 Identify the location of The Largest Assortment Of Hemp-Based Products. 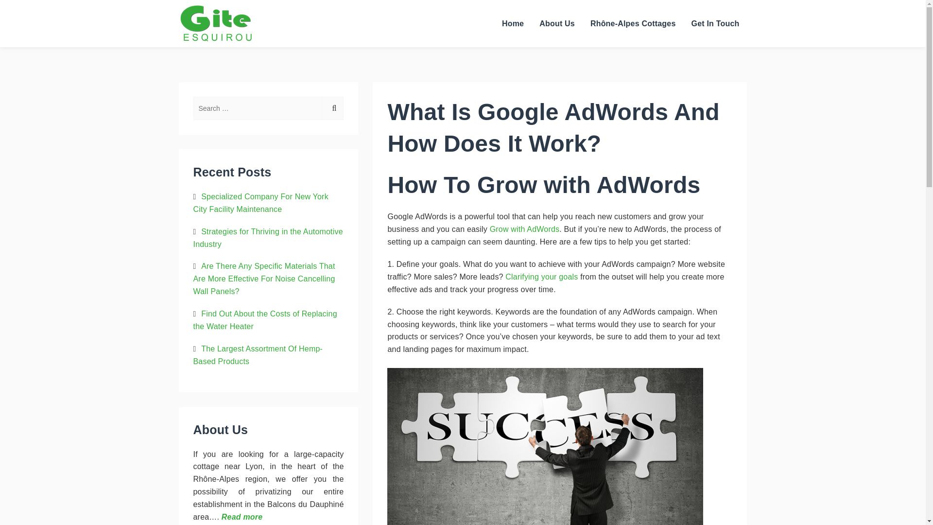
(258, 355).